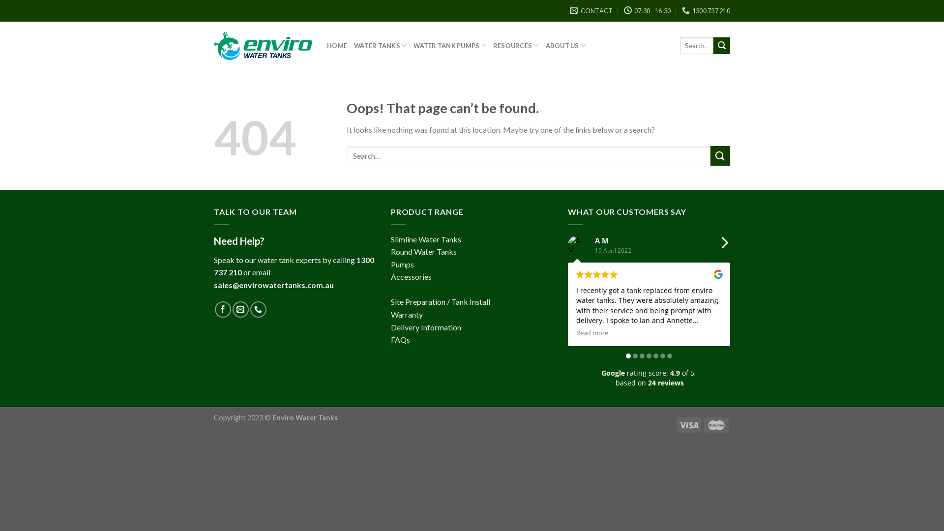 Image resolution: width=944 pixels, height=531 pixels. Describe the element at coordinates (441, 302) in the screenshot. I see `Site Preparation / Tank Install` at that location.